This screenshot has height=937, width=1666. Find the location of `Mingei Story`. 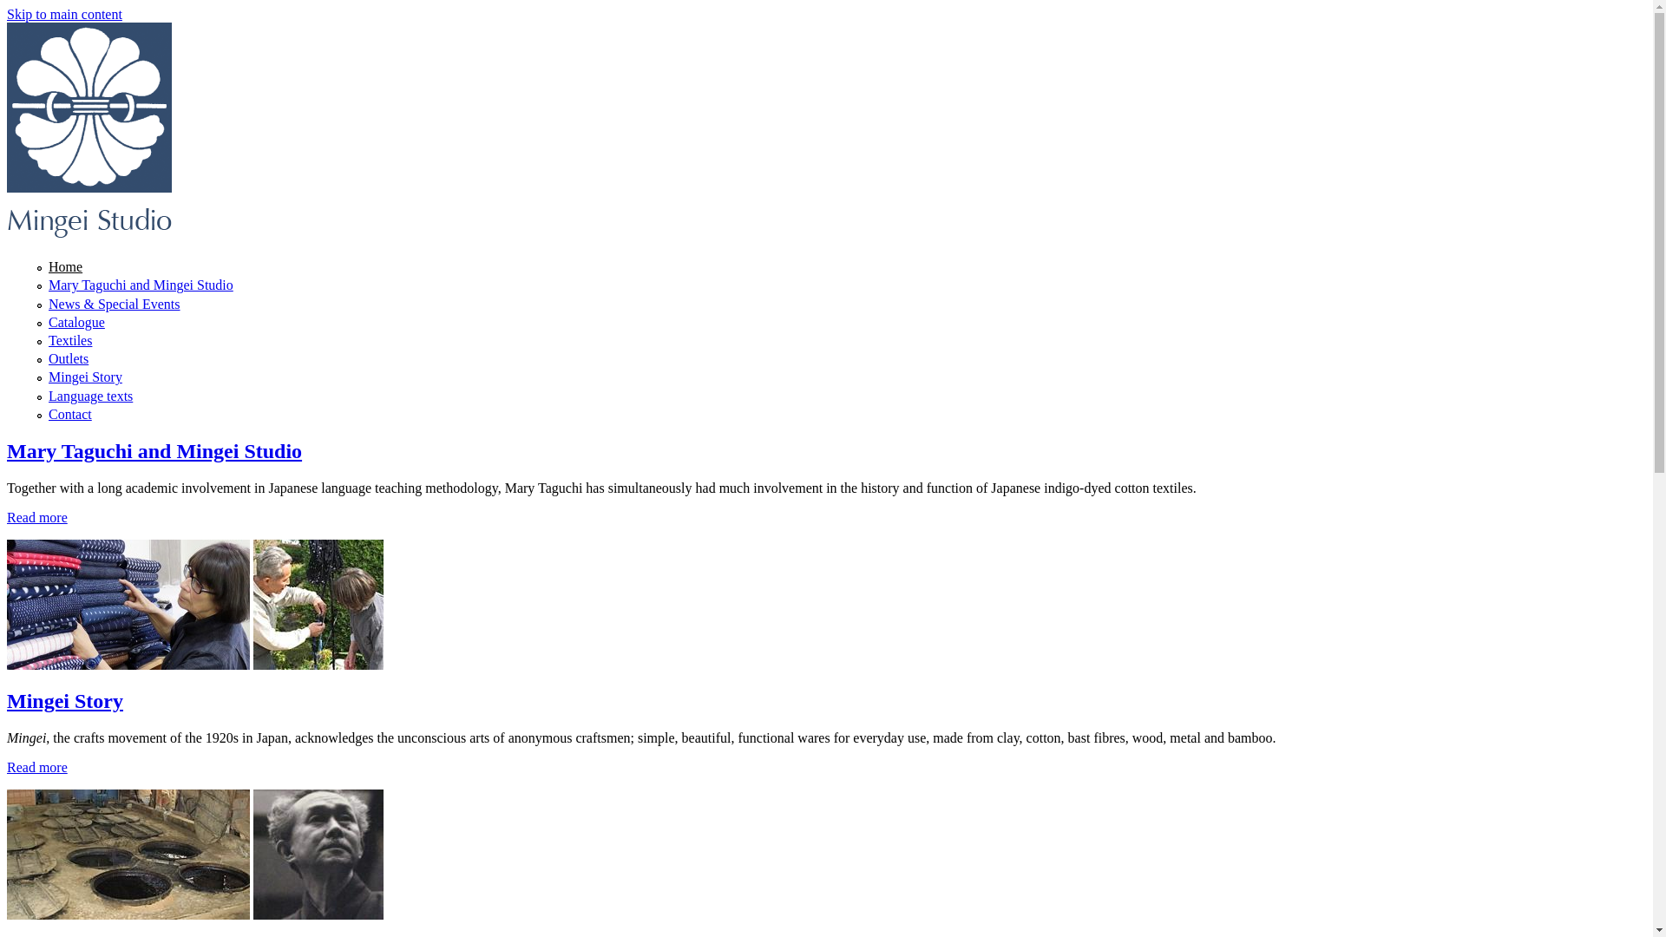

Mingei Story is located at coordinates (85, 377).